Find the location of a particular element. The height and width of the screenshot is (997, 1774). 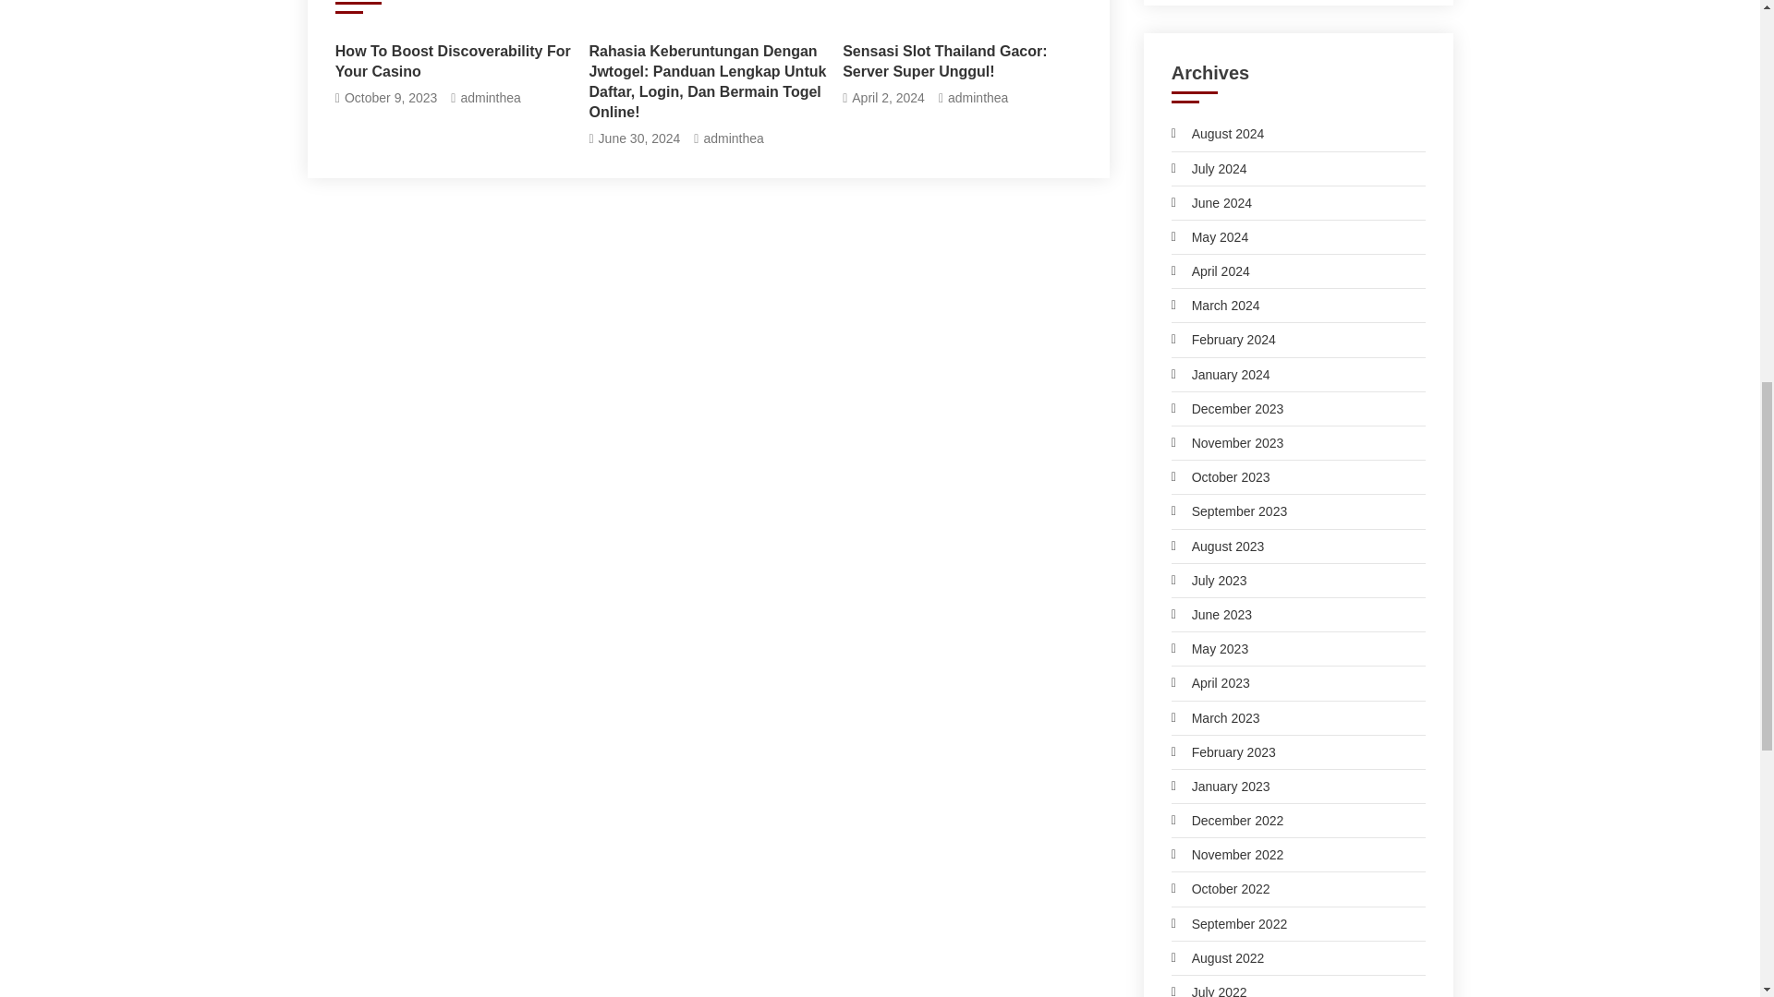

April 2, 2024 is located at coordinates (887, 98).